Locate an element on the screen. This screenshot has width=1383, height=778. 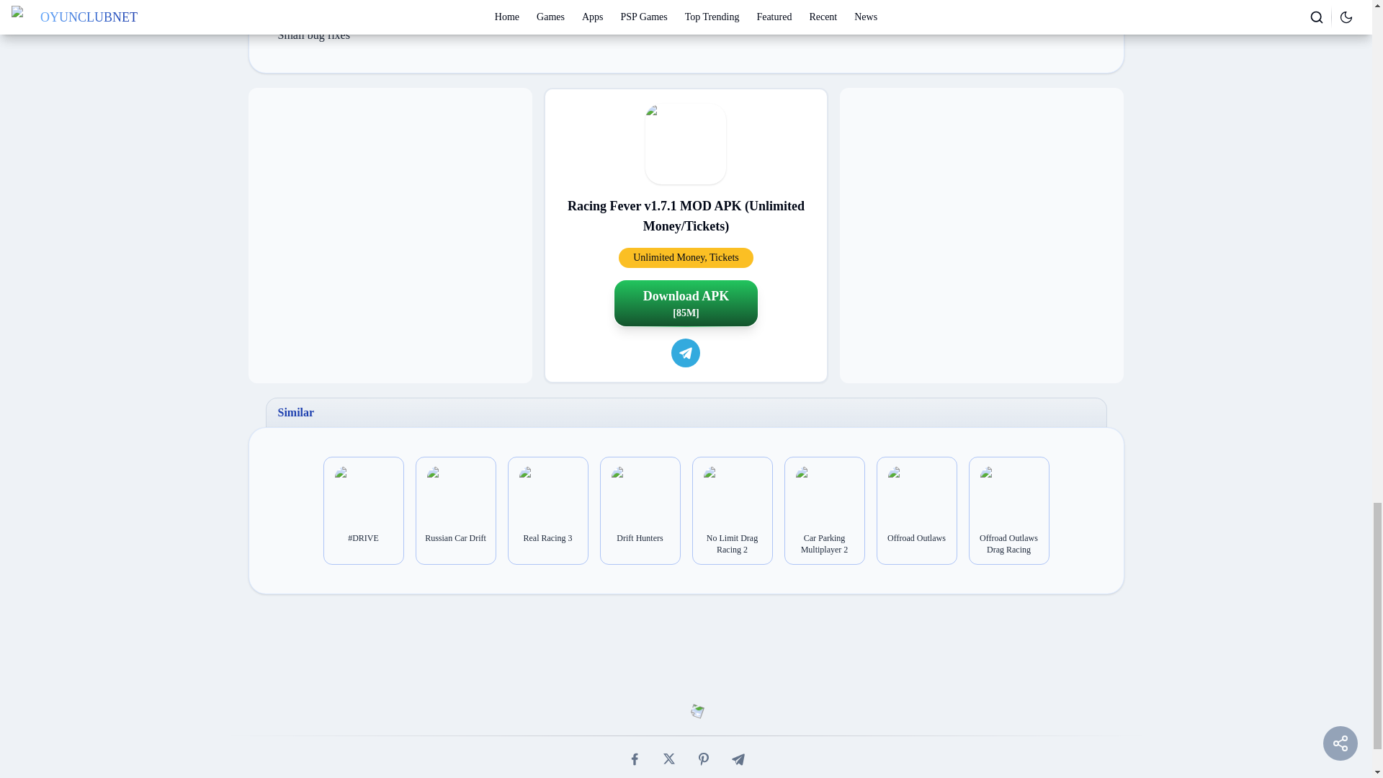
Real Racing 3 is located at coordinates (548, 537).